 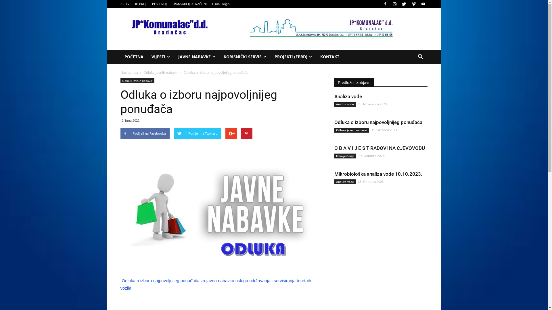 What do you see at coordinates (404, 4) in the screenshot?
I see `Twitter` at bounding box center [404, 4].